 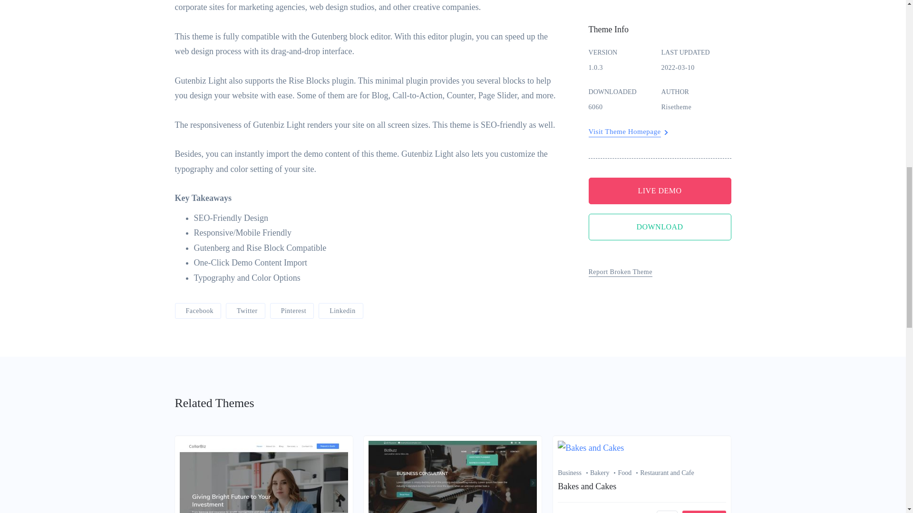 What do you see at coordinates (341, 311) in the screenshot?
I see `linkedin` at bounding box center [341, 311].